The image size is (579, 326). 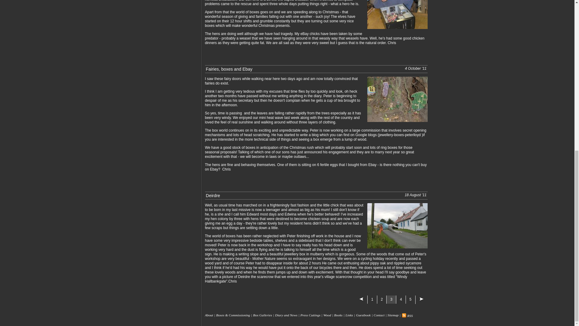 What do you see at coordinates (349, 315) in the screenshot?
I see `Links` at bounding box center [349, 315].